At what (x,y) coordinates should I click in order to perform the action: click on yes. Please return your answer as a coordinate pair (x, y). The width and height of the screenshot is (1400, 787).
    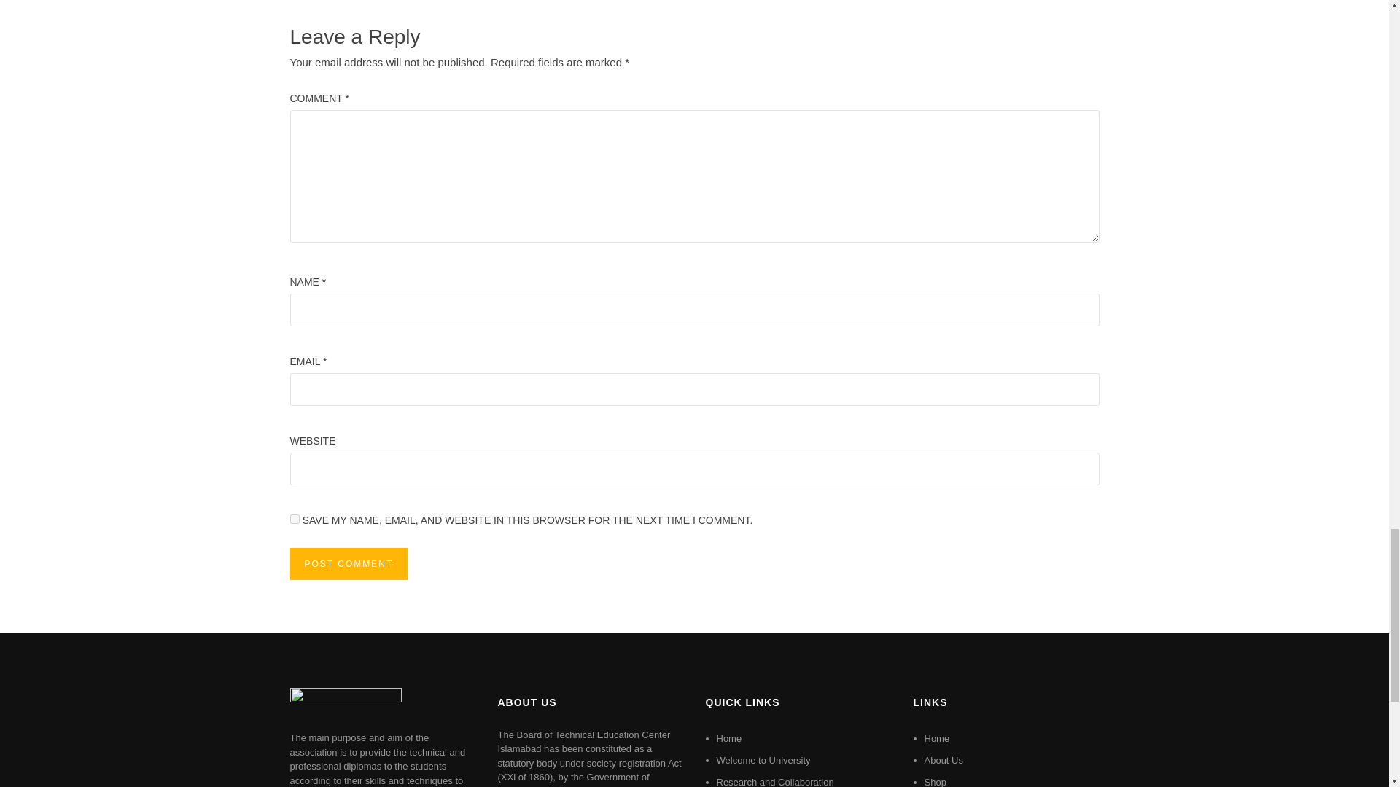
    Looking at the image, I should click on (295, 519).